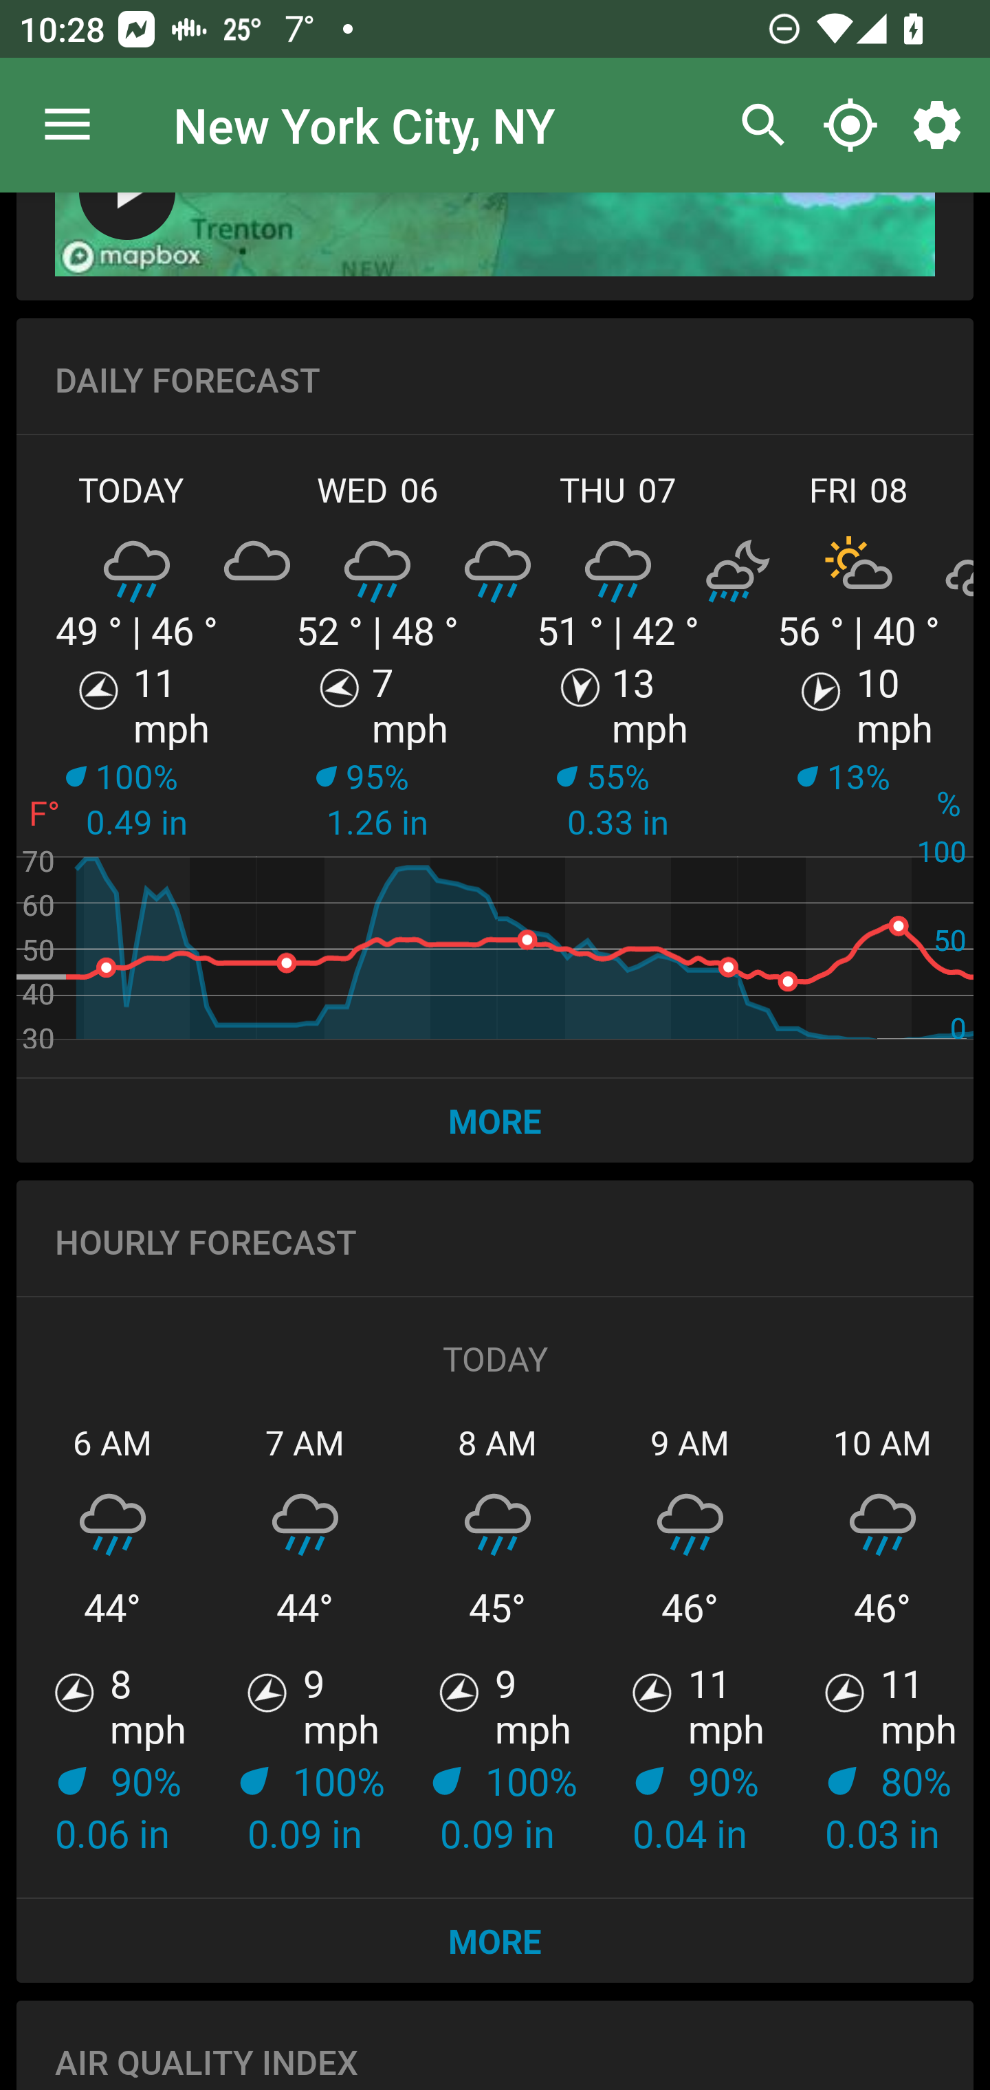 The image size is (990, 2090). Describe the element at coordinates (364, 124) in the screenshot. I see `New York City, NY` at that location.